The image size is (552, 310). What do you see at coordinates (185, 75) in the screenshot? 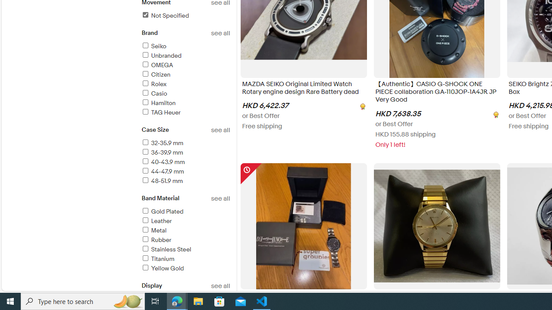
I see `Citizen` at bounding box center [185, 75].